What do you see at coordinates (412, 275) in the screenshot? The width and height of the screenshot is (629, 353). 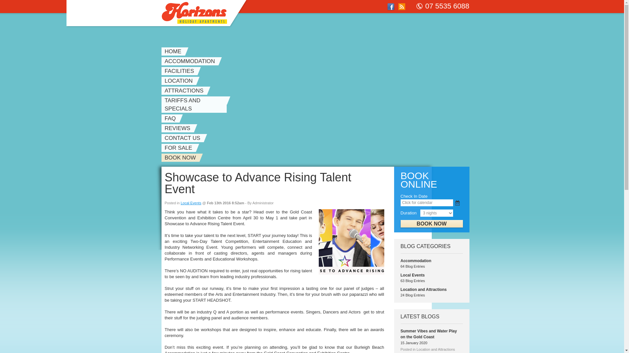 I see `Local Events` at bounding box center [412, 275].